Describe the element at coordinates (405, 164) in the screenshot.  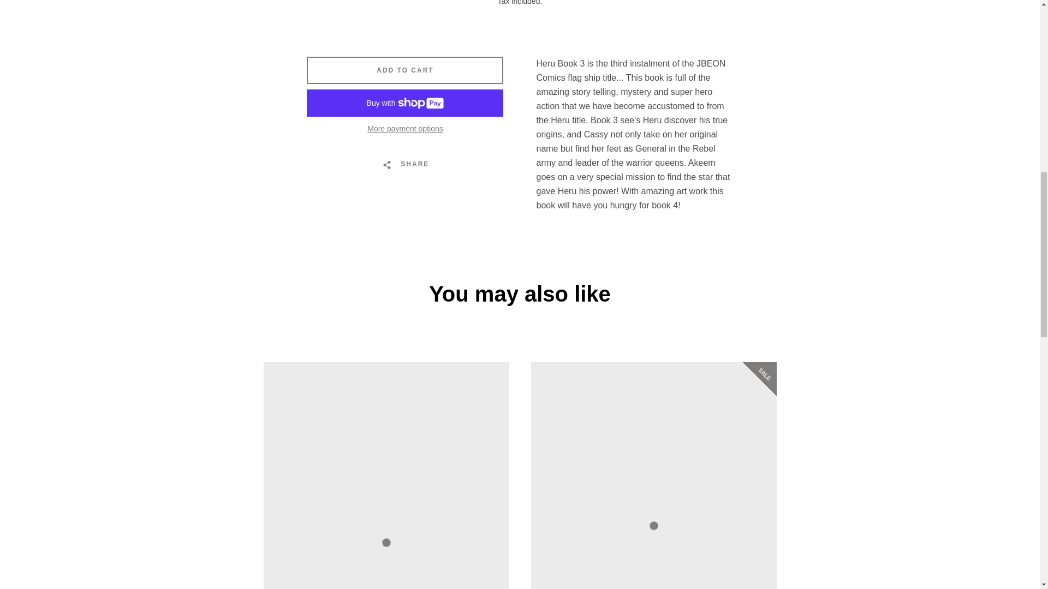
I see `SHARE` at that location.